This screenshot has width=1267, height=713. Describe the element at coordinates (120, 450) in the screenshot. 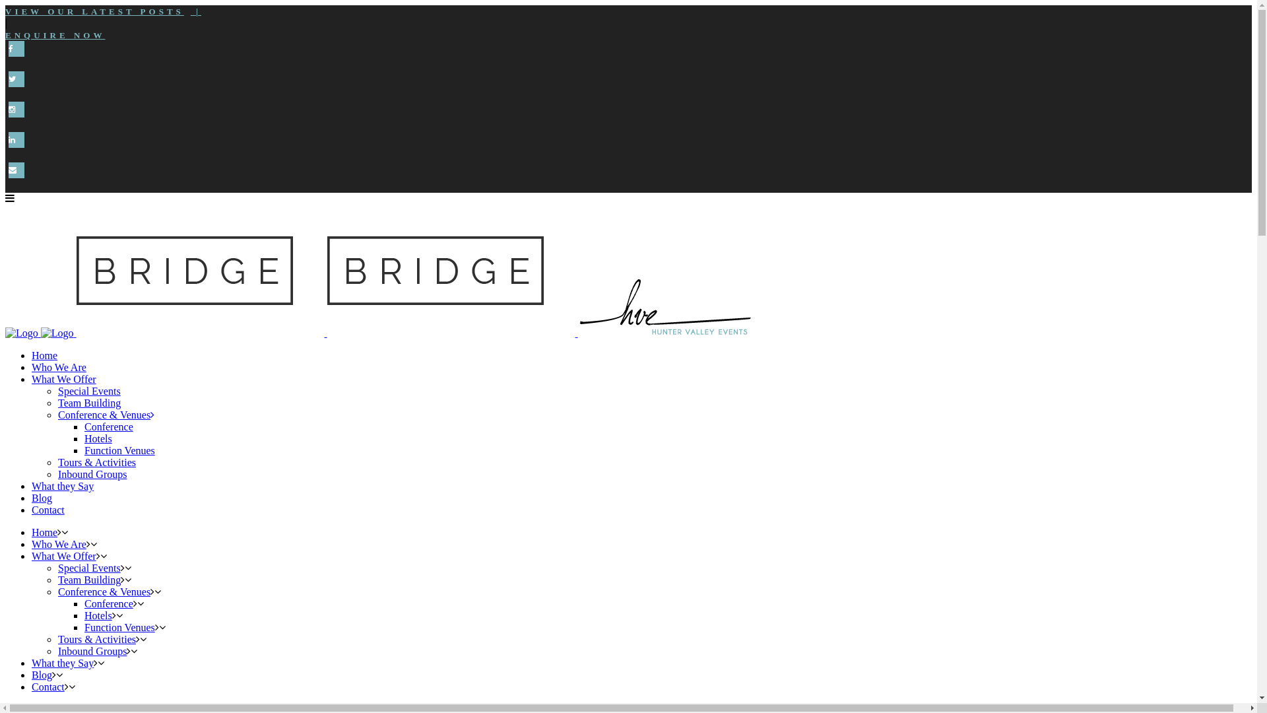

I see `Function Venues` at that location.